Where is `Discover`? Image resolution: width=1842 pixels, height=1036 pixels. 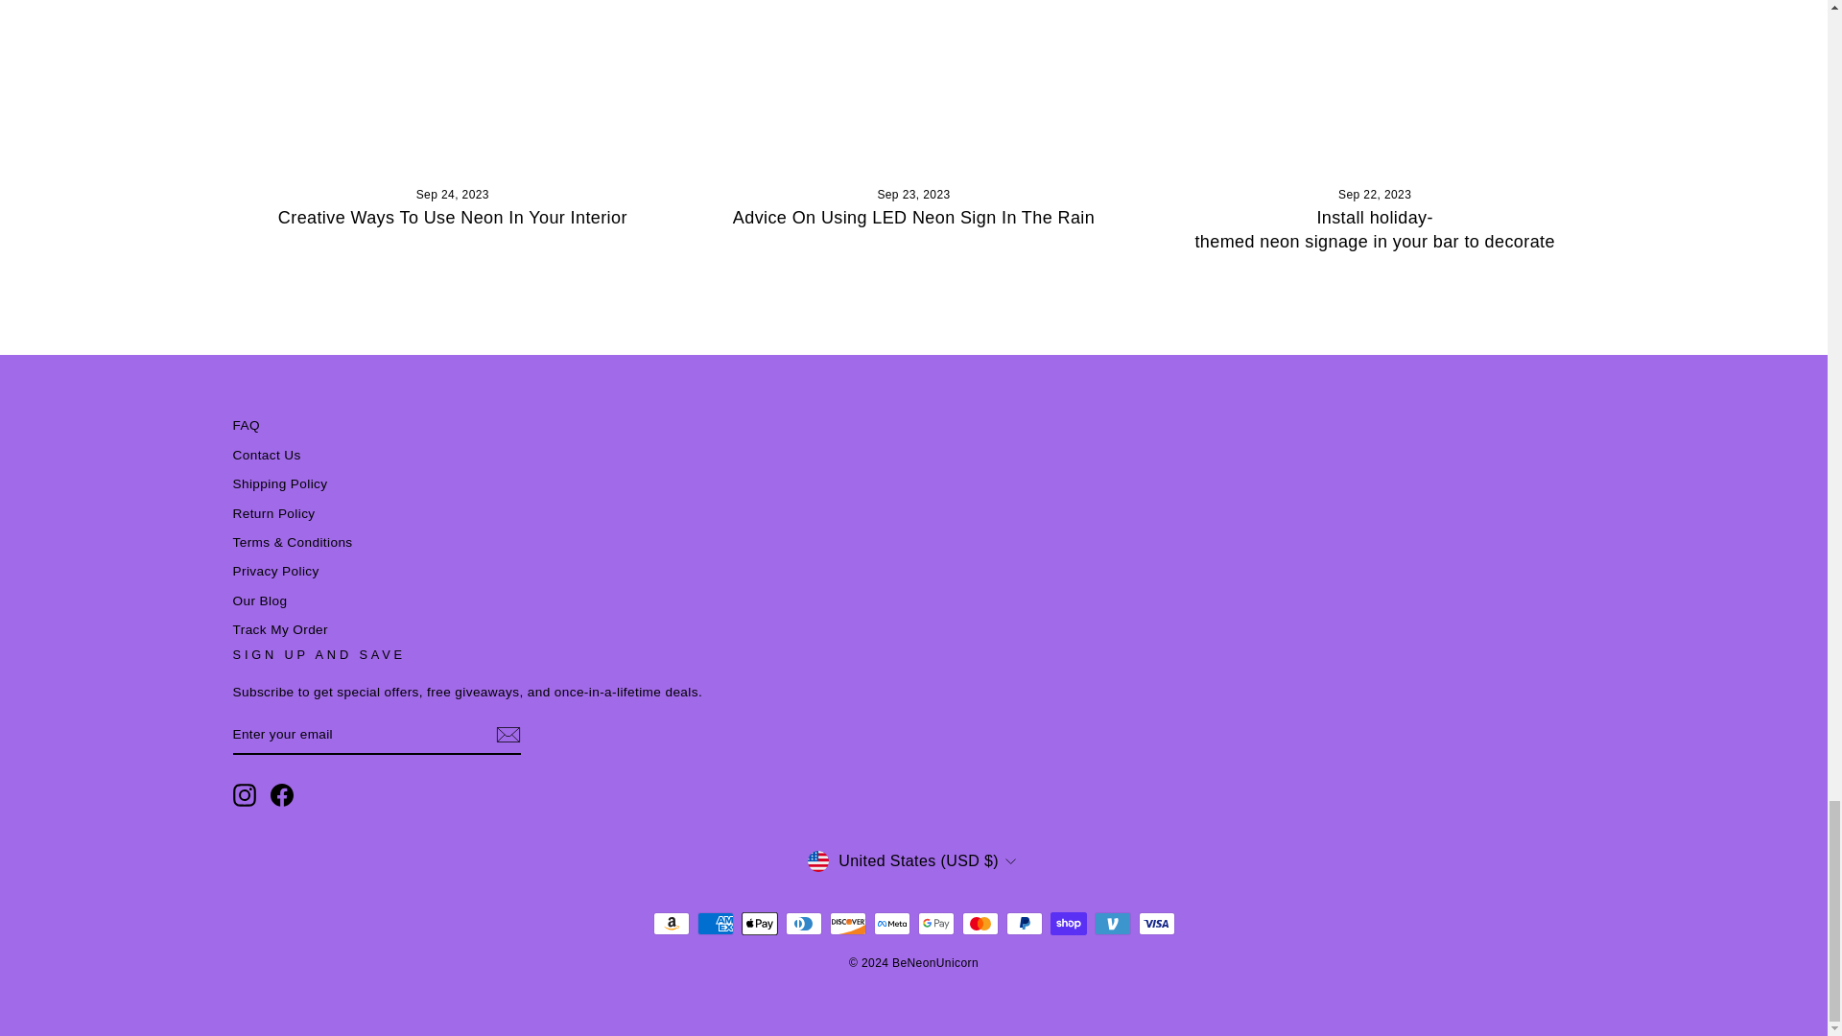
Discover is located at coordinates (847, 924).